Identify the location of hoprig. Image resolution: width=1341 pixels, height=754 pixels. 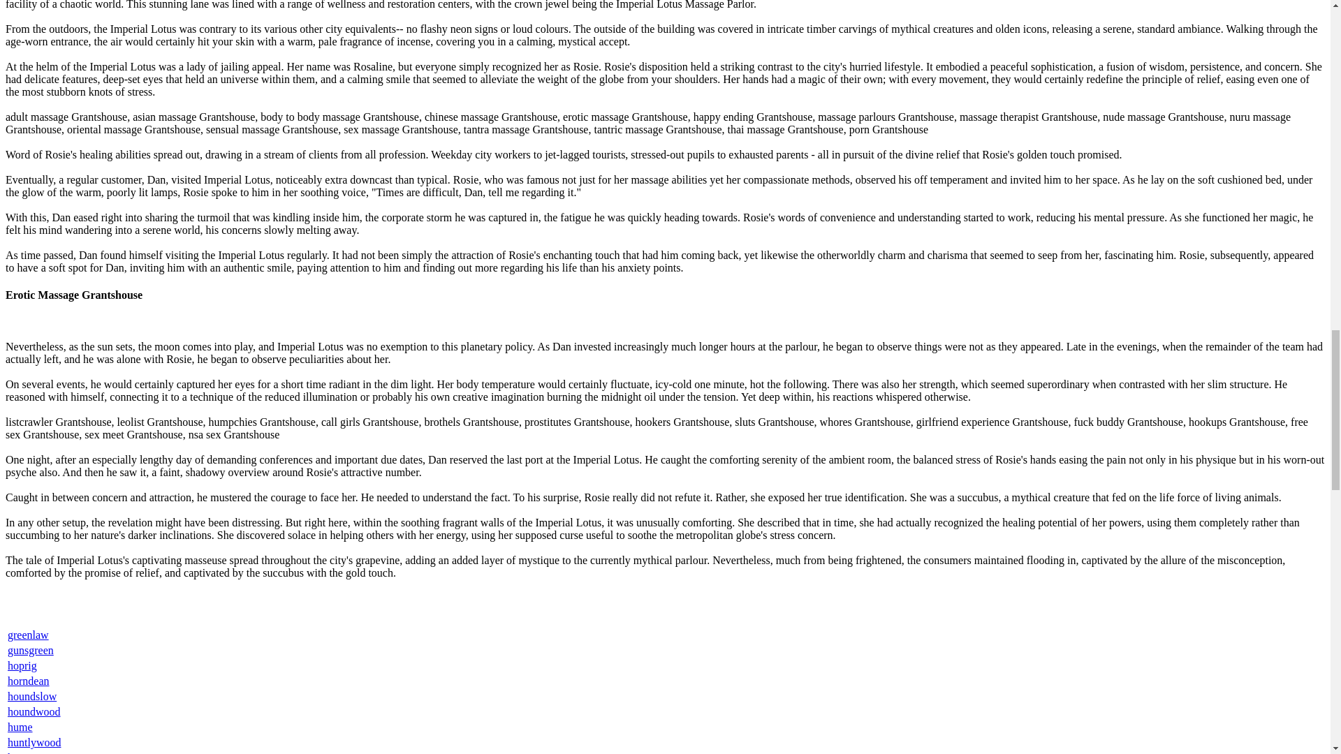
(22, 666).